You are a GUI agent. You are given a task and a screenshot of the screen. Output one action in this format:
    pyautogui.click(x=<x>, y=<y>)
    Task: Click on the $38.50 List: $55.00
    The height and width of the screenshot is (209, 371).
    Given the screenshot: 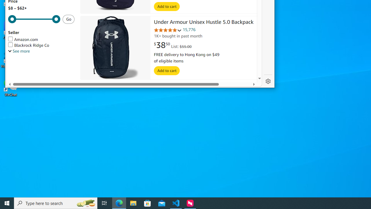 What is the action you would take?
    pyautogui.click(x=173, y=45)
    